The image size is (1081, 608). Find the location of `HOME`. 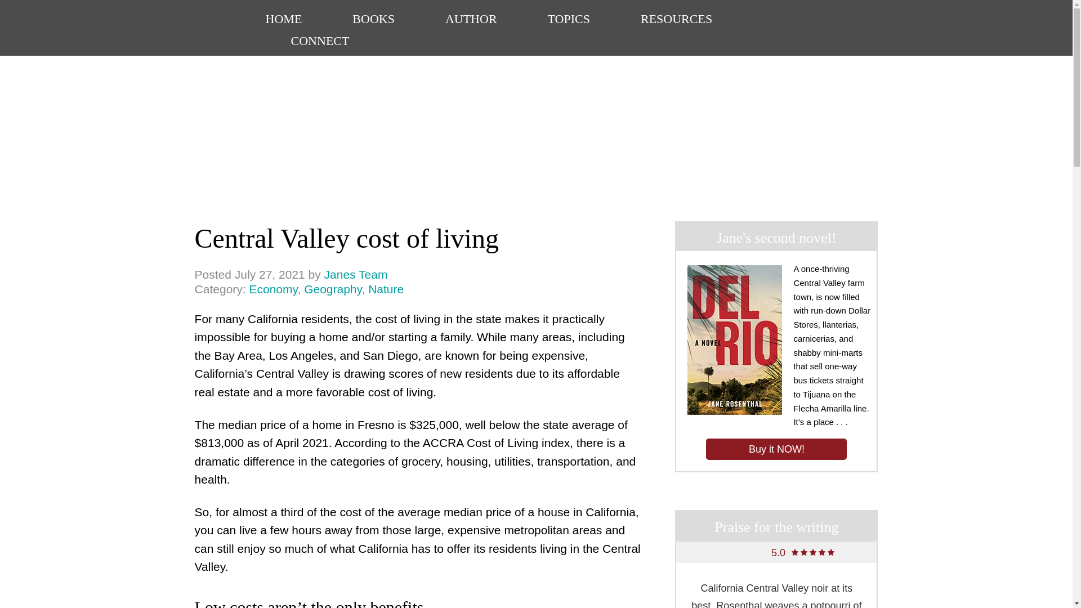

HOME is located at coordinates (356, 274).